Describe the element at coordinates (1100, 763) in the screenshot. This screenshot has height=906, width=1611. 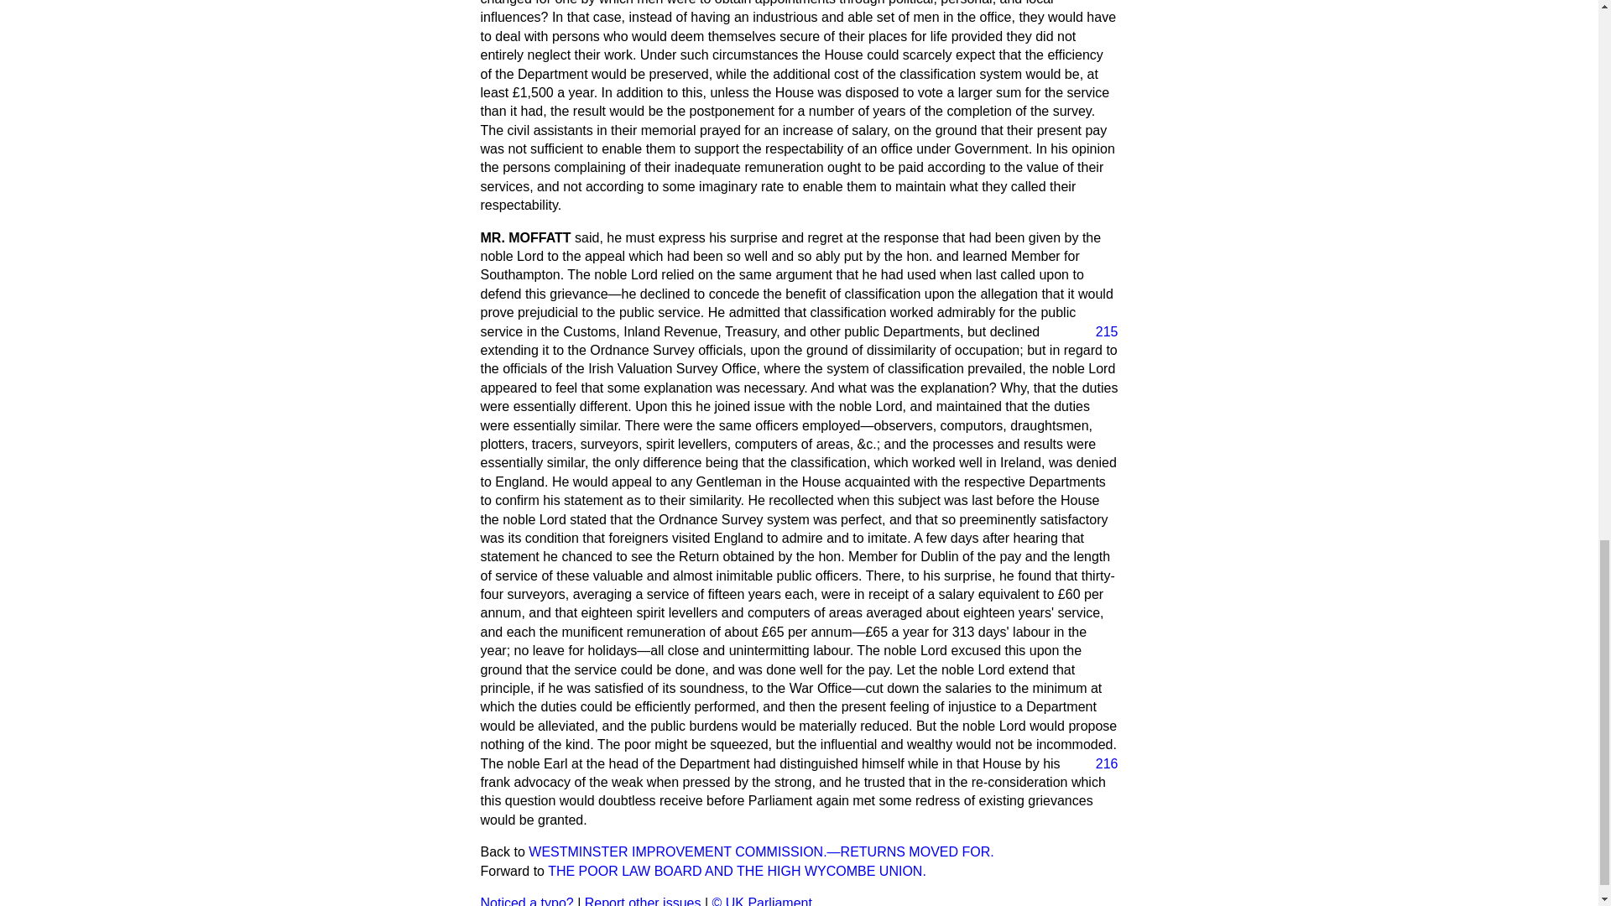
I see `216` at that location.